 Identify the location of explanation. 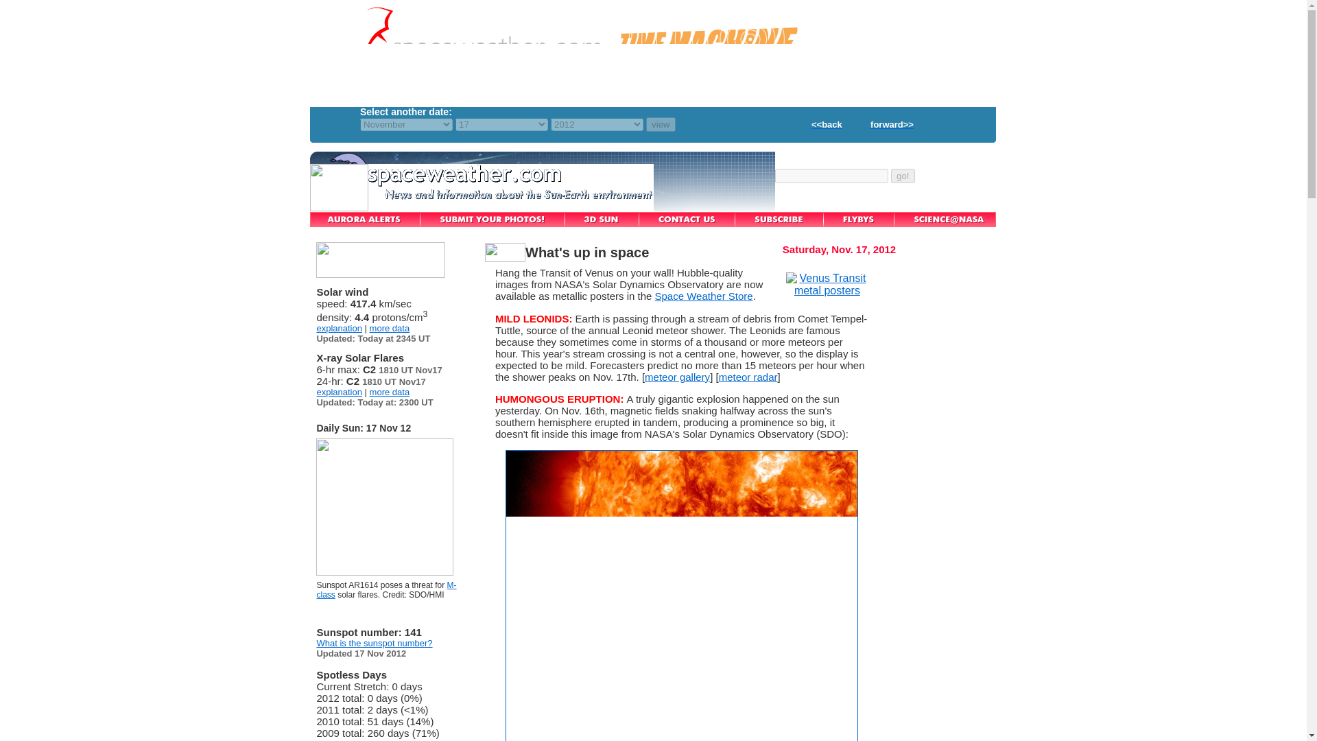
(339, 391).